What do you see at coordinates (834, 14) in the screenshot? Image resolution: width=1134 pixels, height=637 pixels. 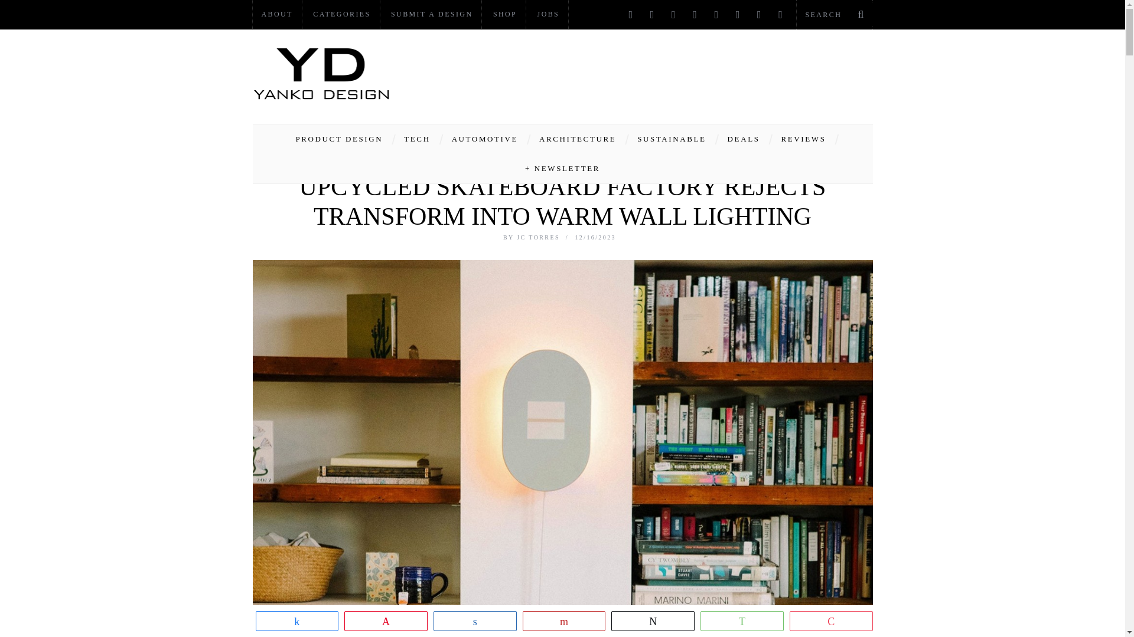 I see `Search` at bounding box center [834, 14].